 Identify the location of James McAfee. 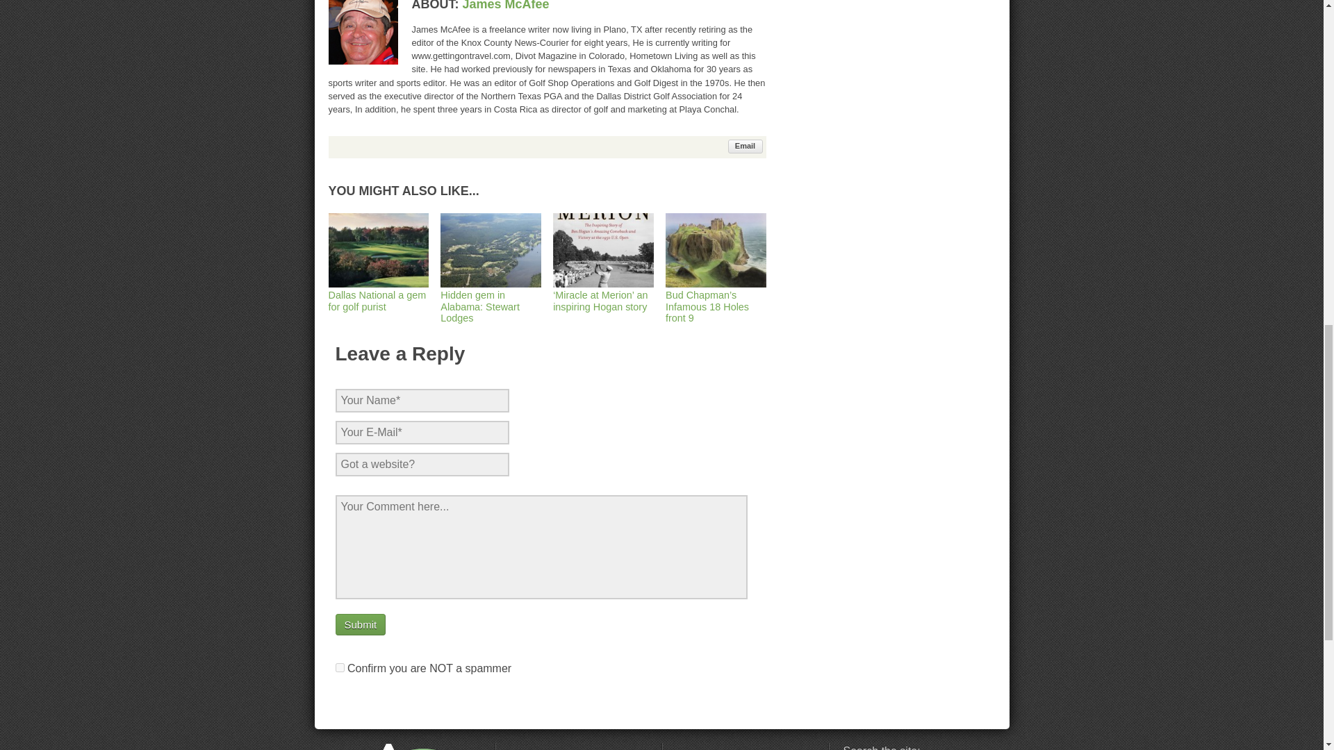
(506, 6).